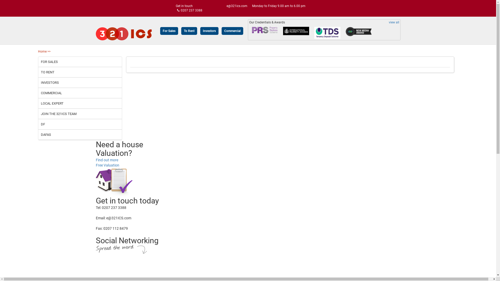  I want to click on Commercial, so click(232, 31).